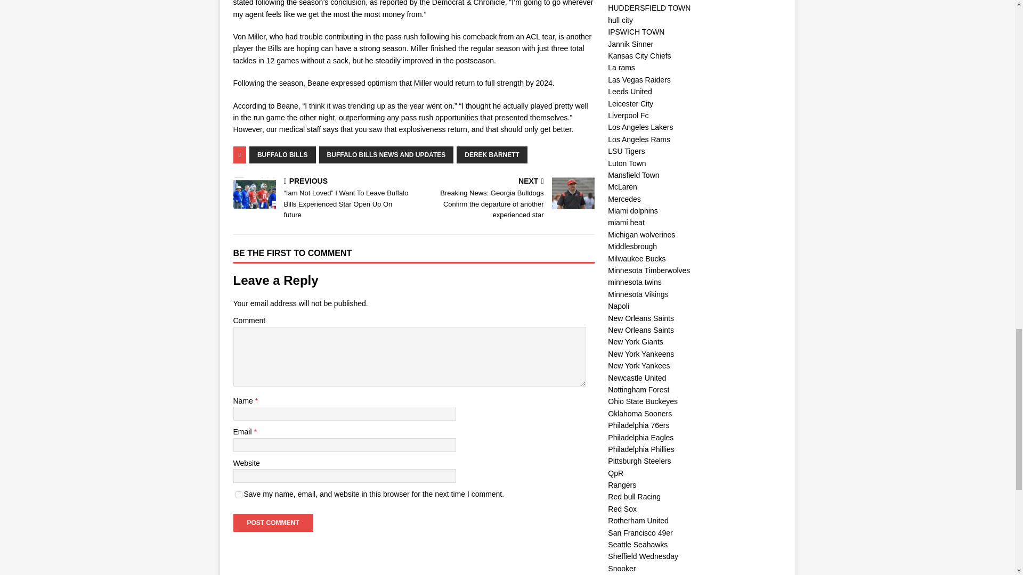 The height and width of the screenshot is (575, 1023). What do you see at coordinates (282, 154) in the screenshot?
I see `BUFFALO BILLS` at bounding box center [282, 154].